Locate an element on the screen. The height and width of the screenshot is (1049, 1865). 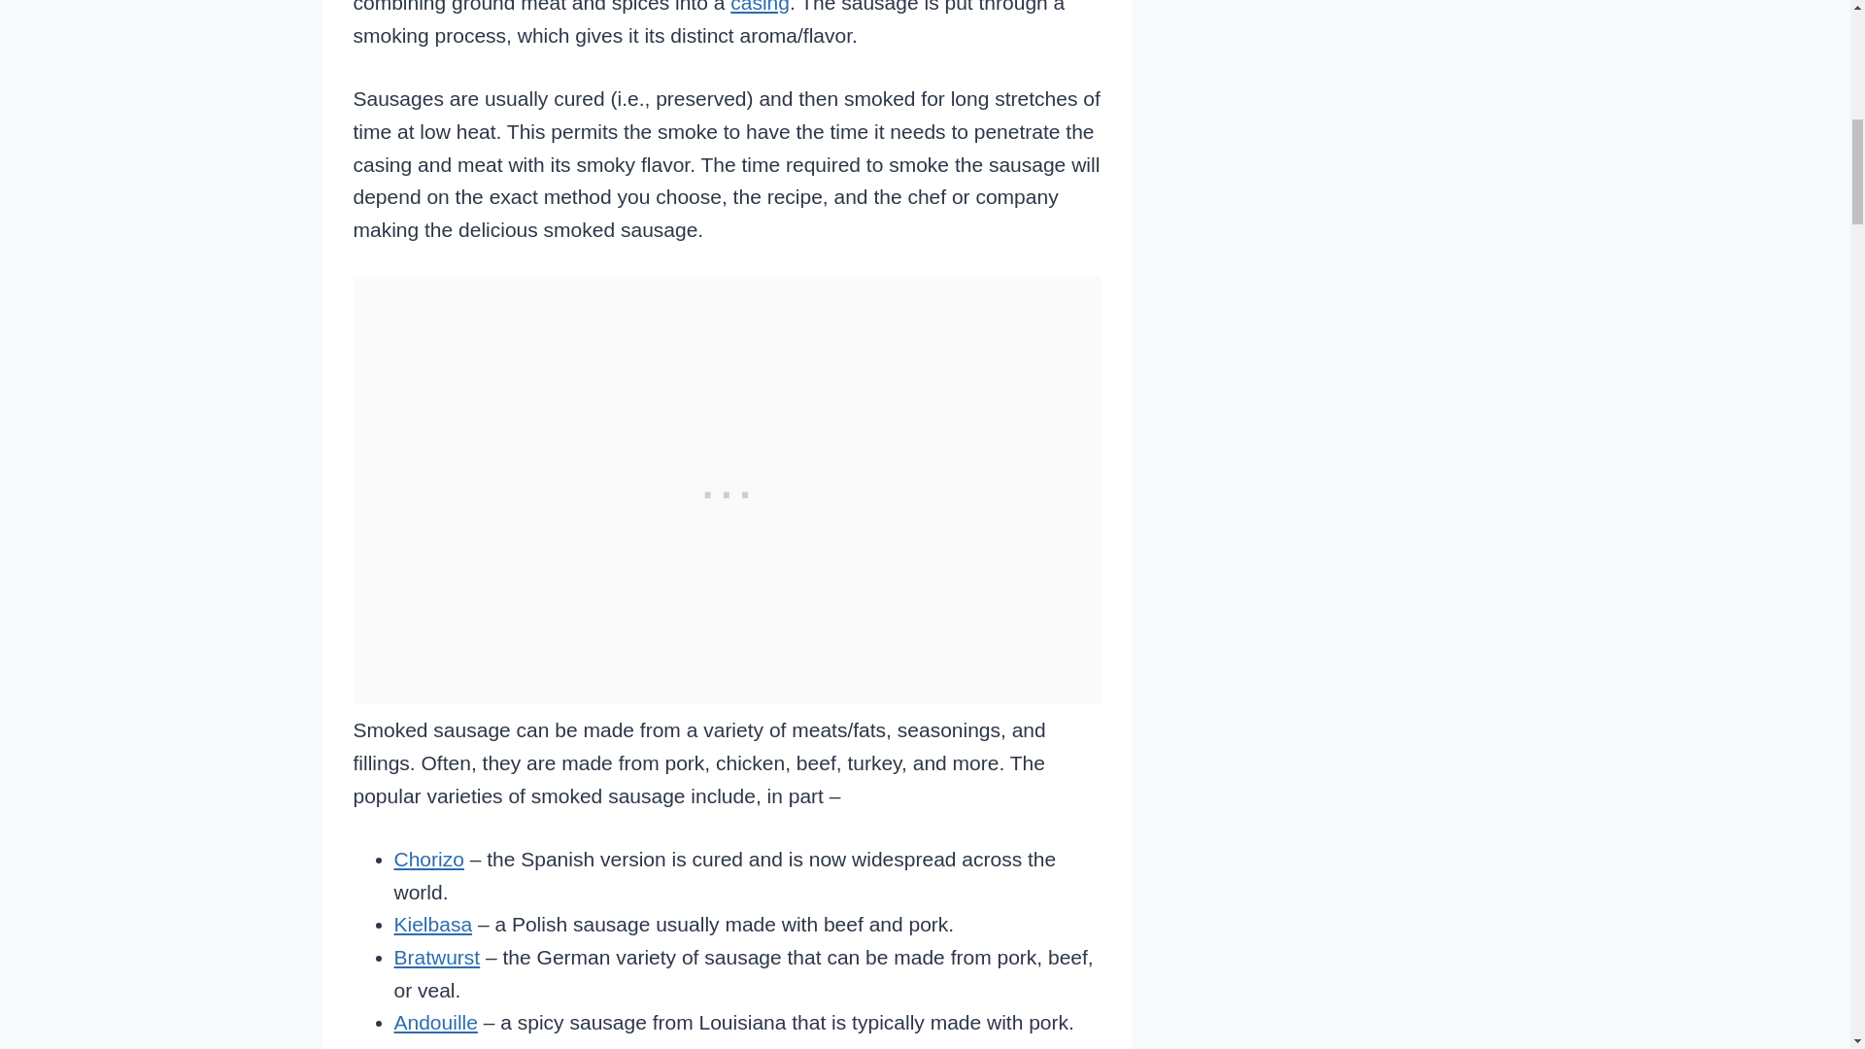
Andouille is located at coordinates (435, 1022).